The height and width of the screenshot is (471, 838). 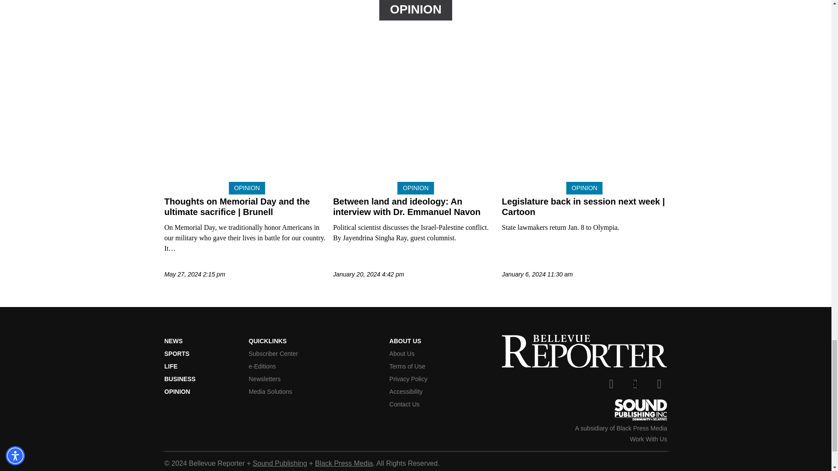 I want to click on bel-logo.svg, so click(x=584, y=351).